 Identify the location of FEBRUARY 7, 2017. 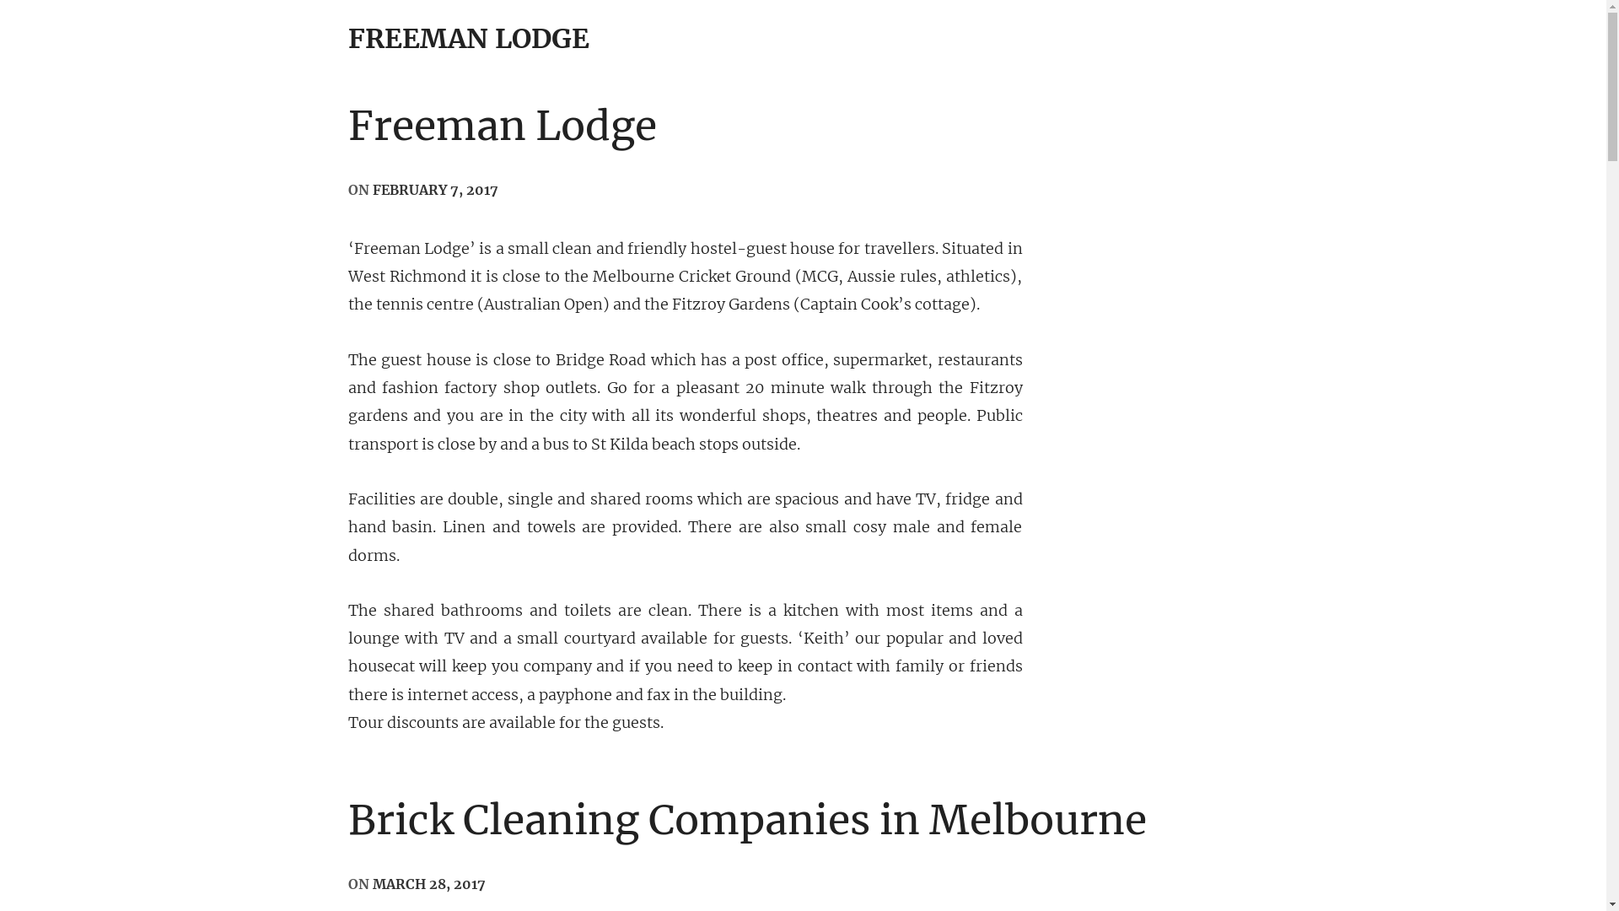
(435, 192).